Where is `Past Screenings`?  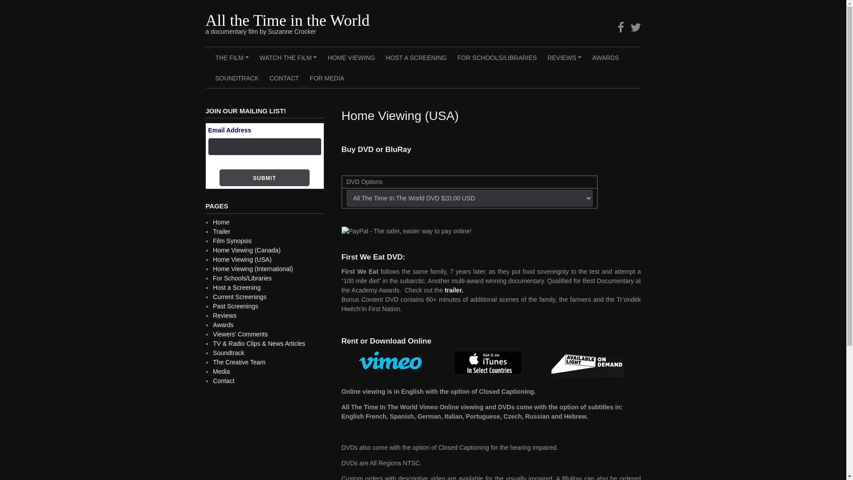
Past Screenings is located at coordinates (235, 306).